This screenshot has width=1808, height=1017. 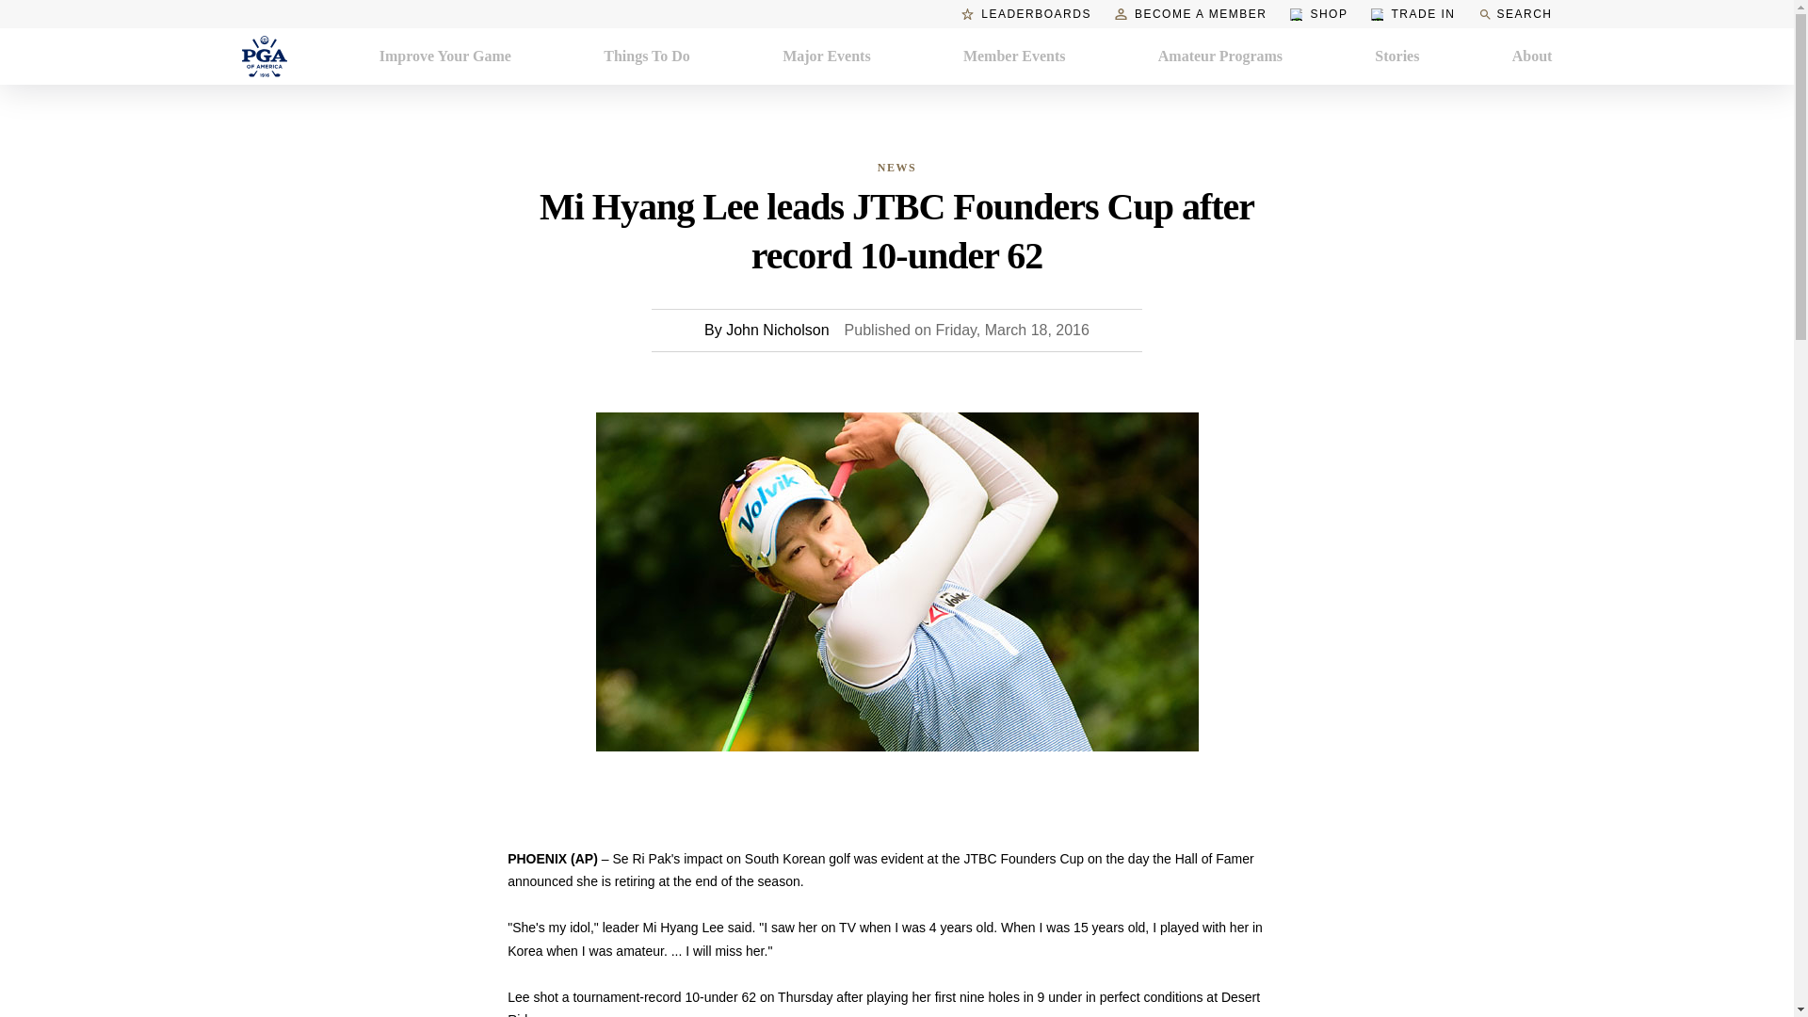 What do you see at coordinates (647, 56) in the screenshot?
I see `Things To Do` at bounding box center [647, 56].